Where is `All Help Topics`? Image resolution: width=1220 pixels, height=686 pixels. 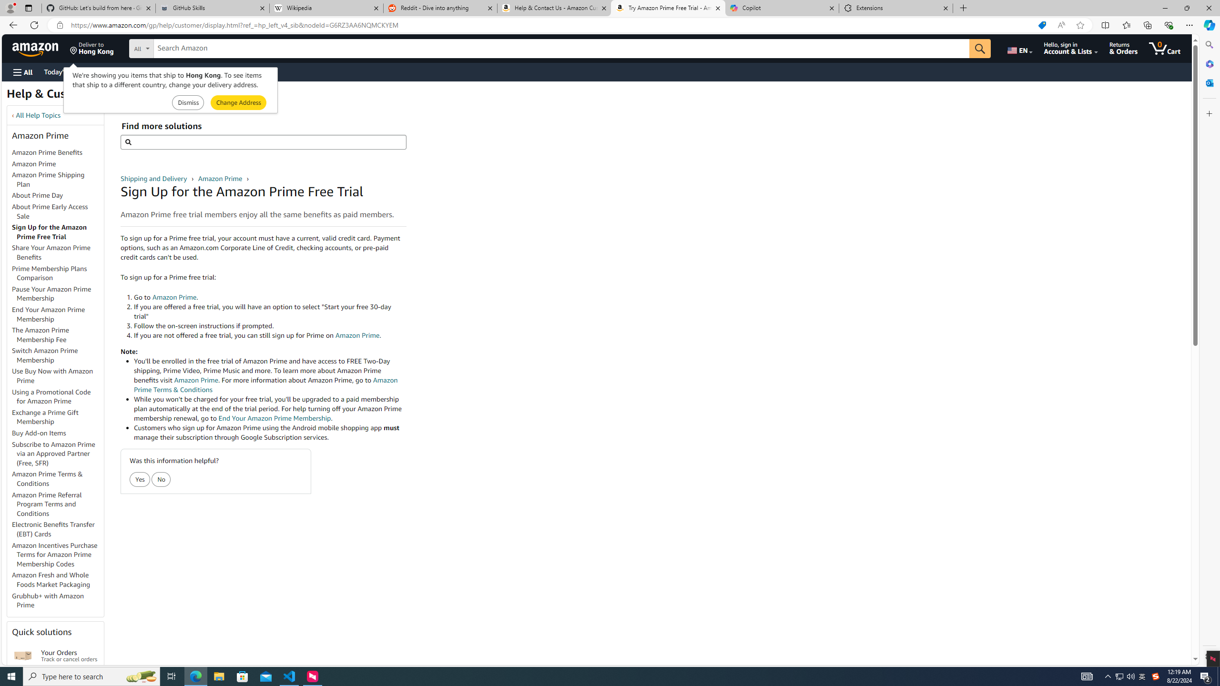 All Help Topics is located at coordinates (38, 115).